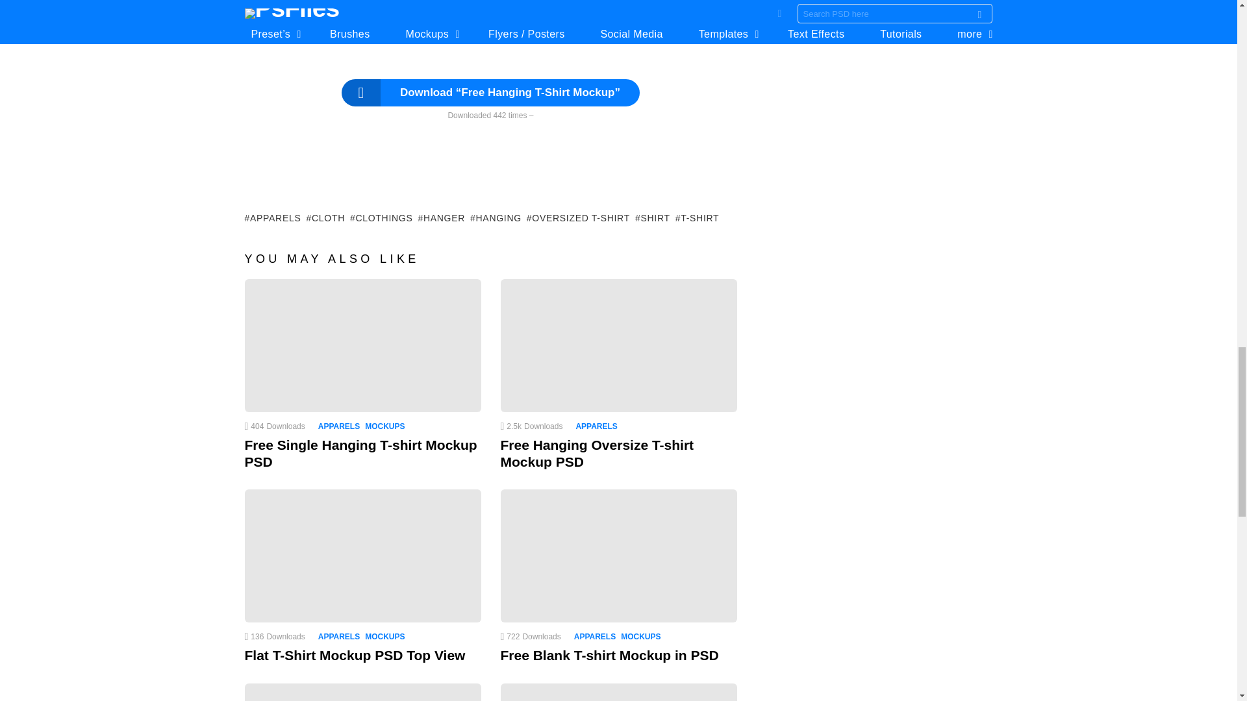  Describe the element at coordinates (362, 345) in the screenshot. I see `Free Single Hanging T-shirt Mockup PSD` at that location.